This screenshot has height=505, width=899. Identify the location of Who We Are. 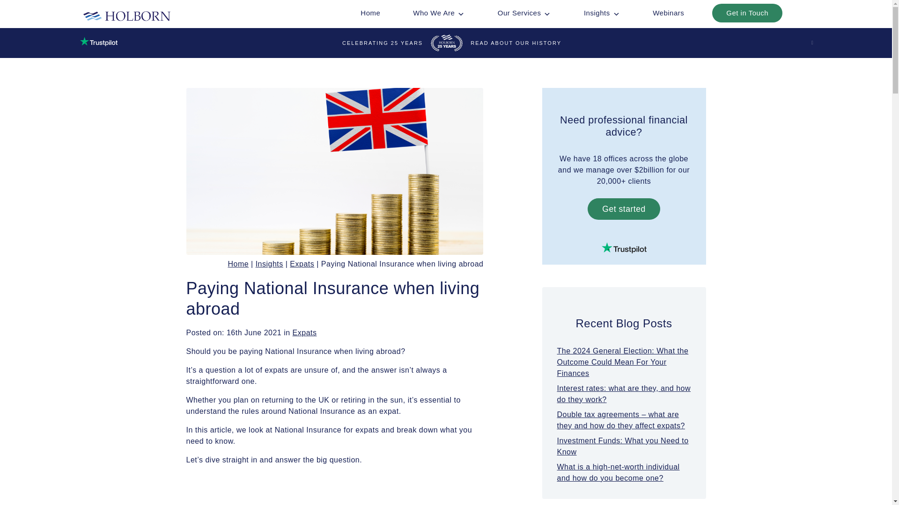
(438, 13).